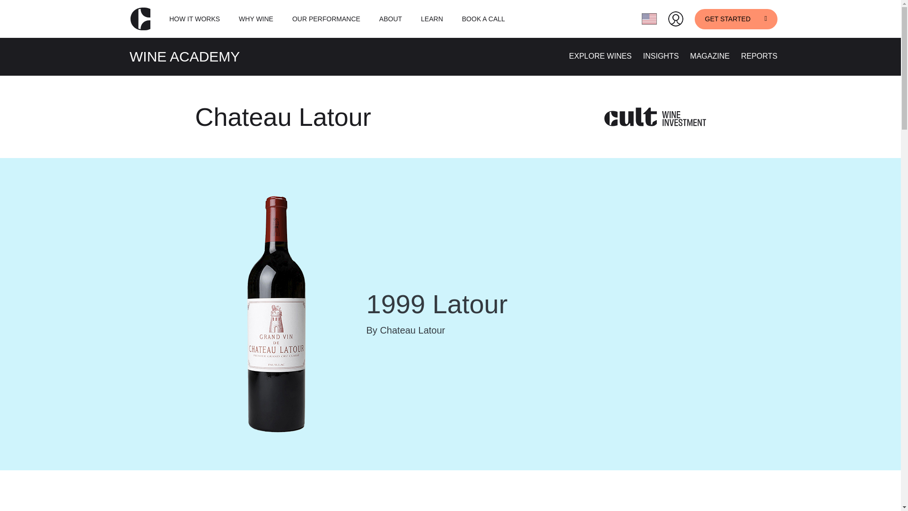 The image size is (908, 511). Describe the element at coordinates (255, 19) in the screenshot. I see `WHY WINE` at that location.